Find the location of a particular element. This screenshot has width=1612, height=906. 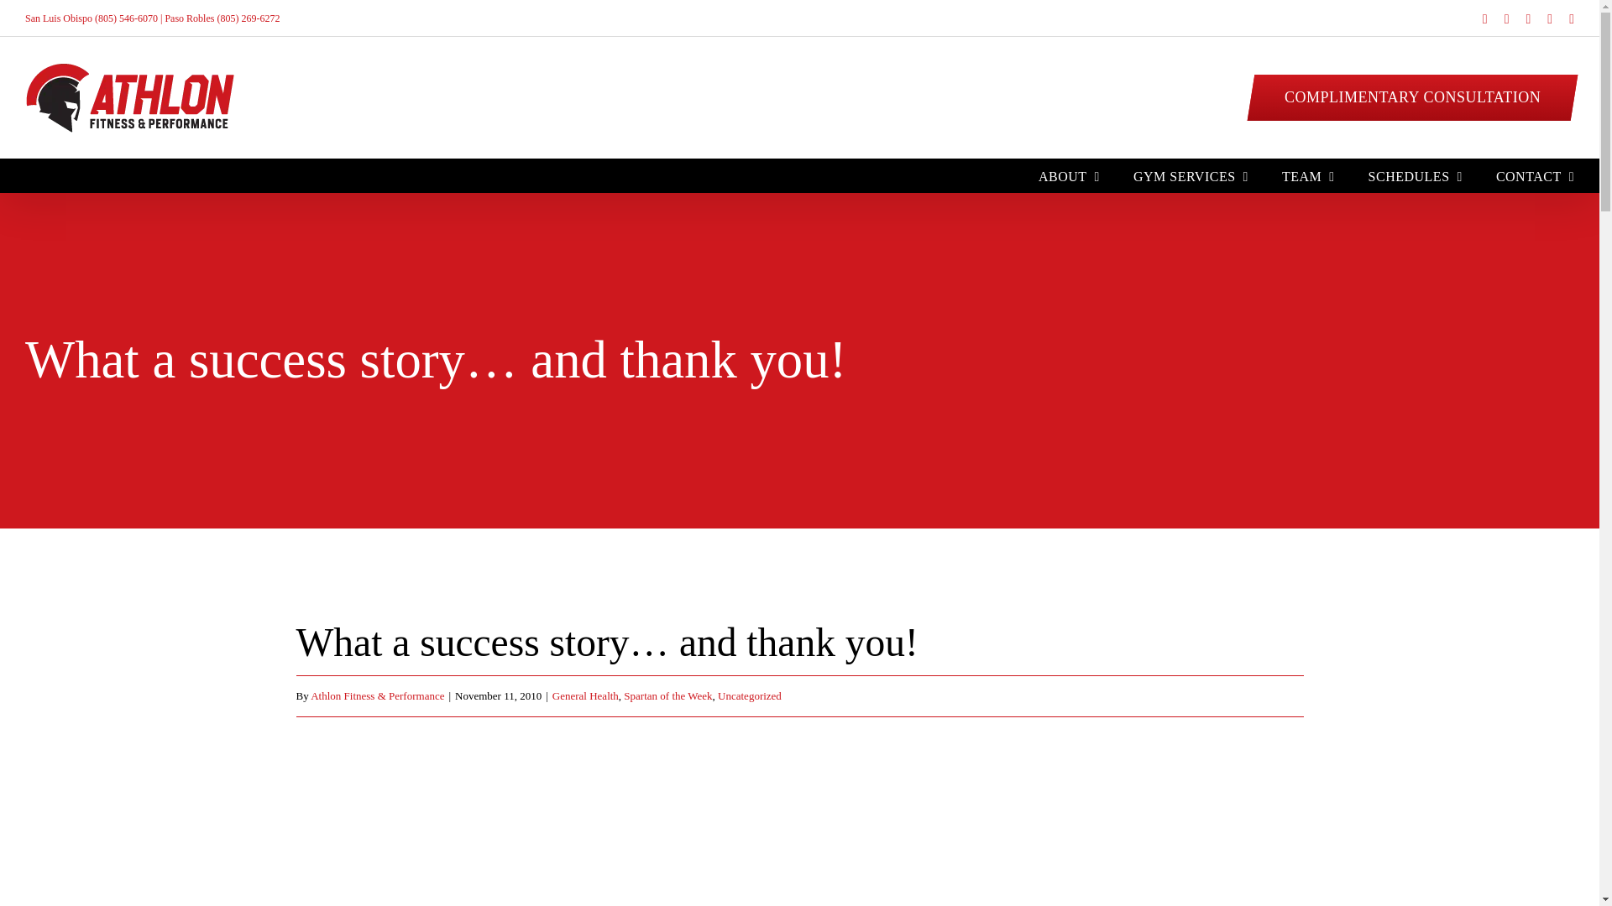

CONTACT is located at coordinates (1535, 174).